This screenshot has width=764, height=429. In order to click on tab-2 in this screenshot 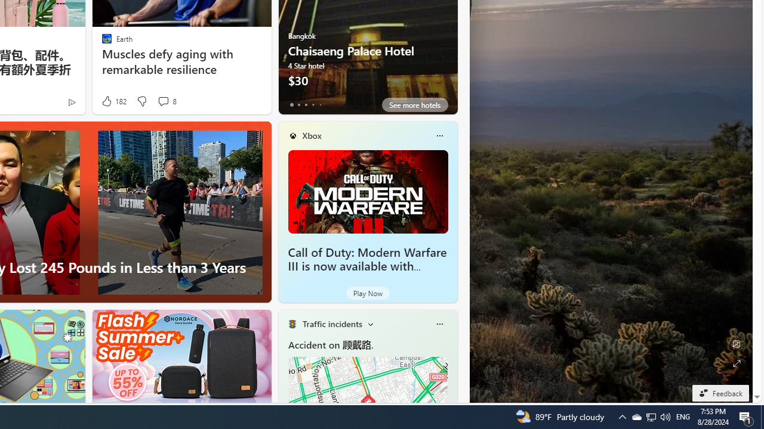, I will do `click(306, 105)`.